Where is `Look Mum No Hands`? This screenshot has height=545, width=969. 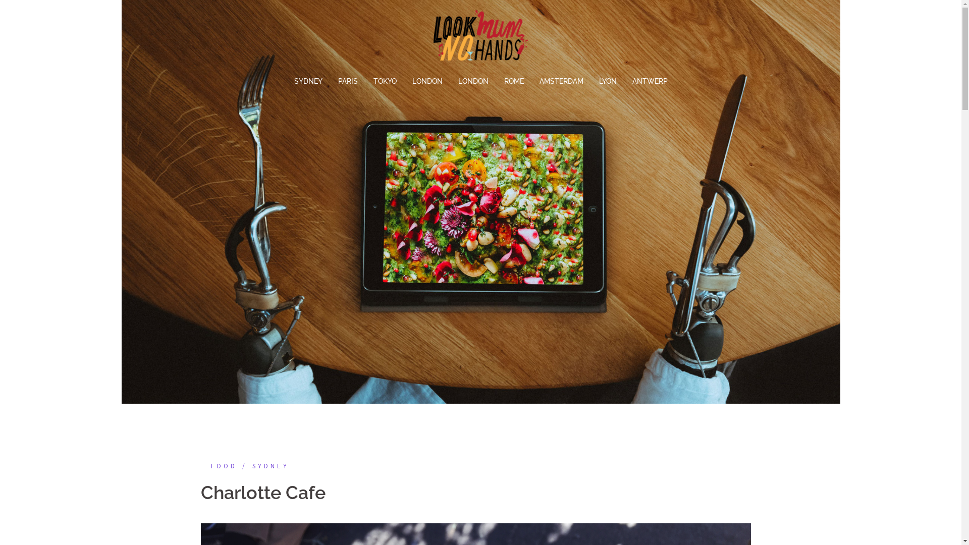
Look Mum No Hands is located at coordinates (480, 38).